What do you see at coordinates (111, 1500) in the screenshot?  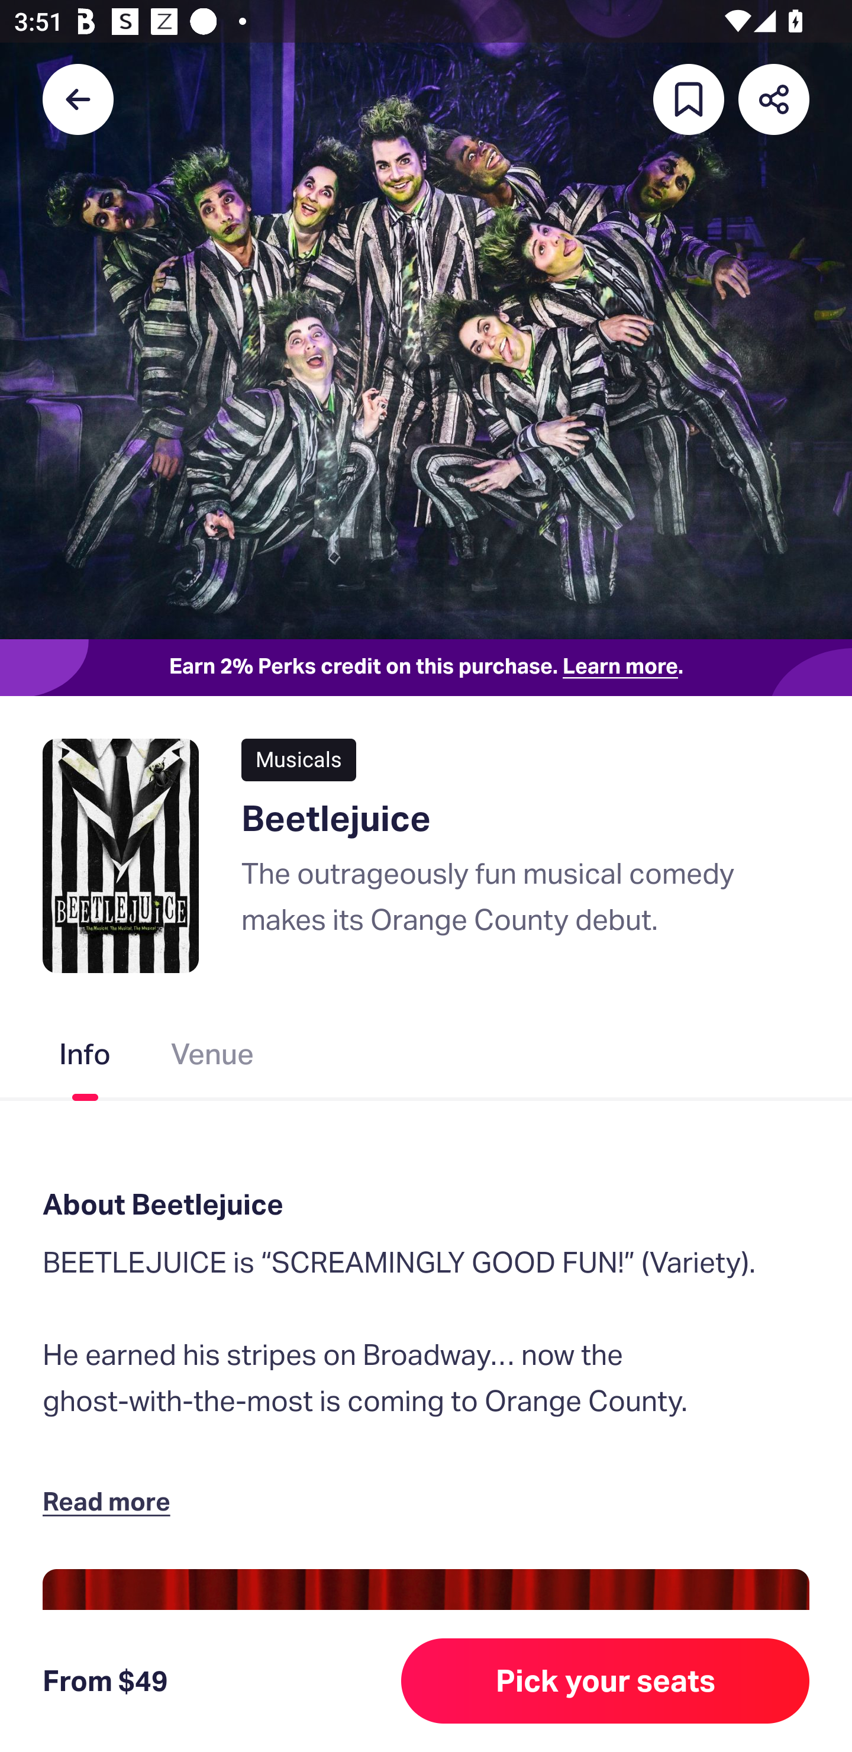 I see `Read more` at bounding box center [111, 1500].